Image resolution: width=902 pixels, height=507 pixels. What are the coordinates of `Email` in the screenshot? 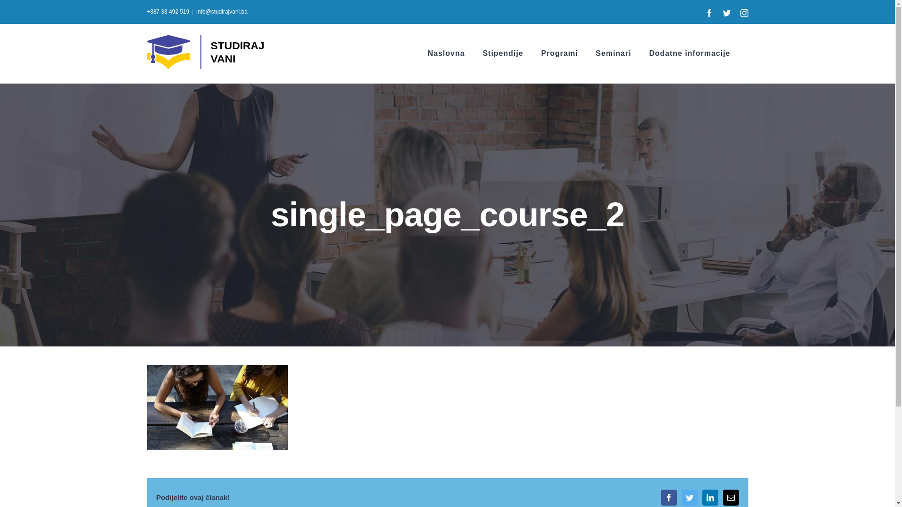 It's located at (731, 498).